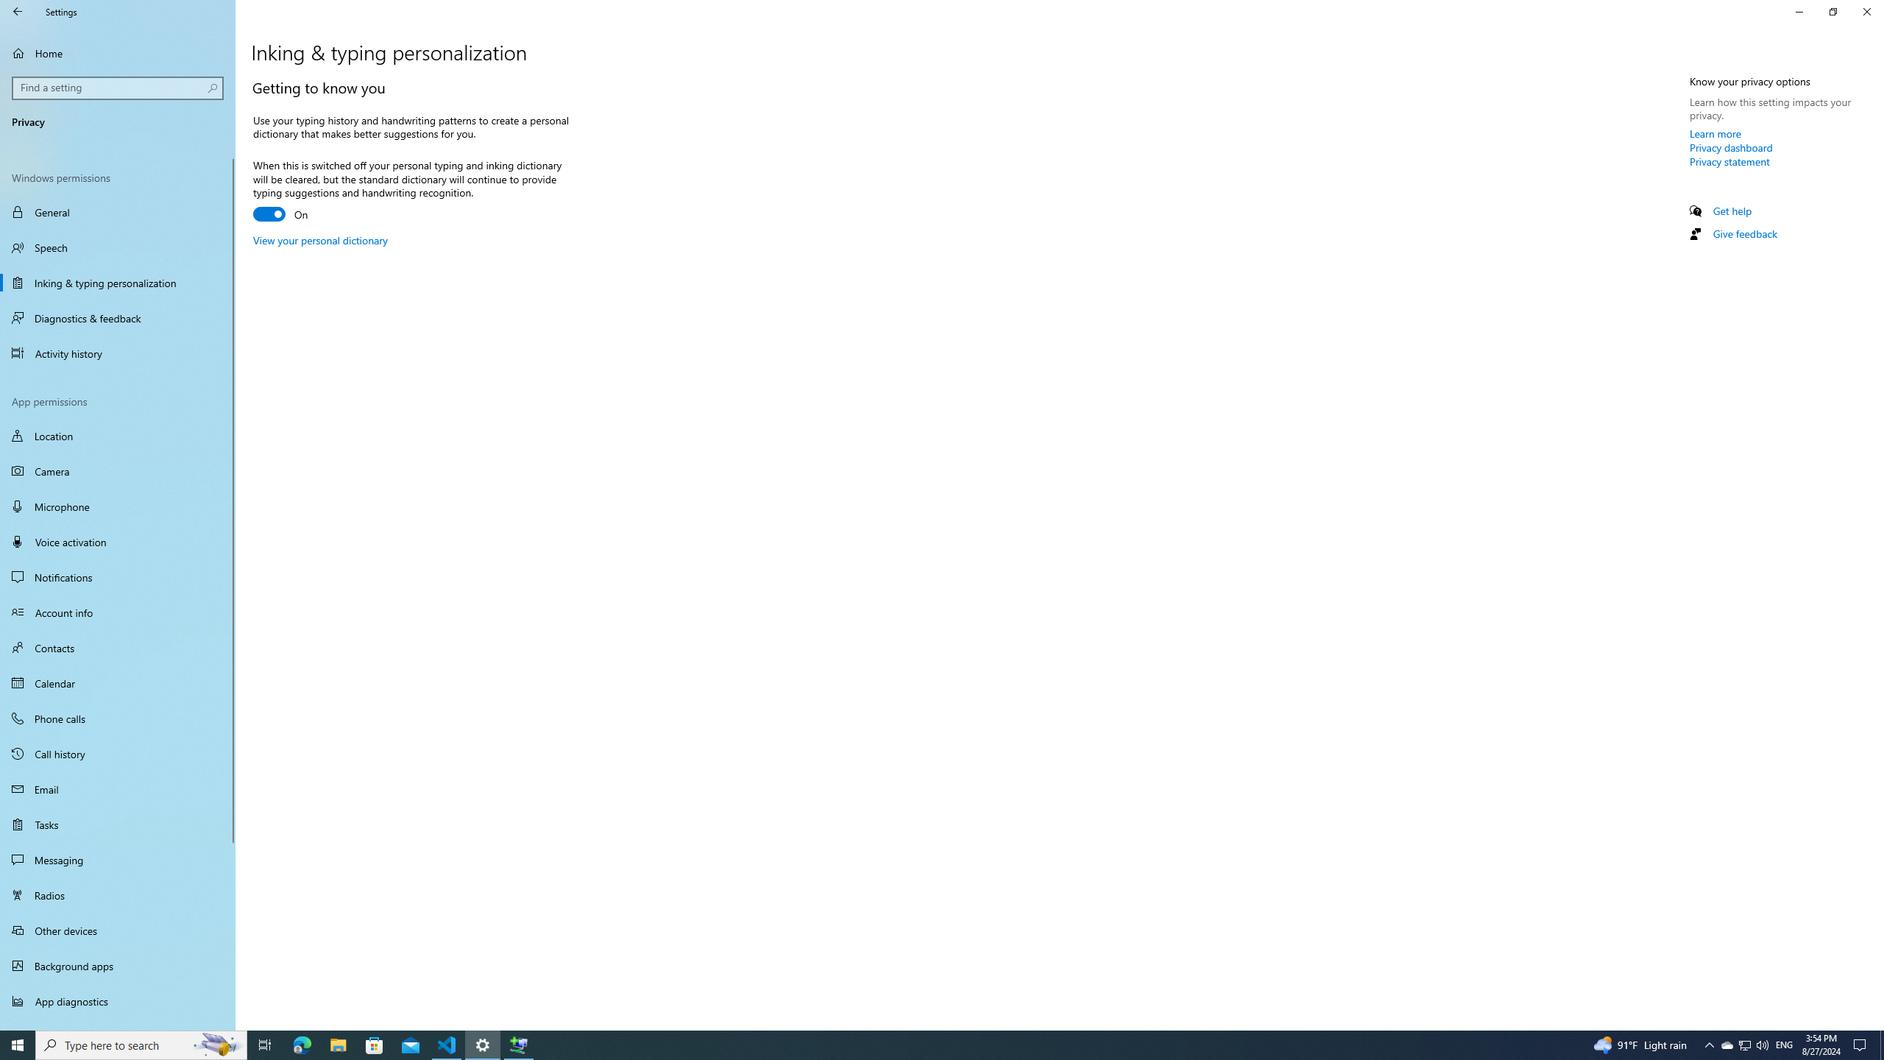 The height and width of the screenshot is (1060, 1884). Describe the element at coordinates (118, 471) in the screenshot. I see `Camera` at that location.